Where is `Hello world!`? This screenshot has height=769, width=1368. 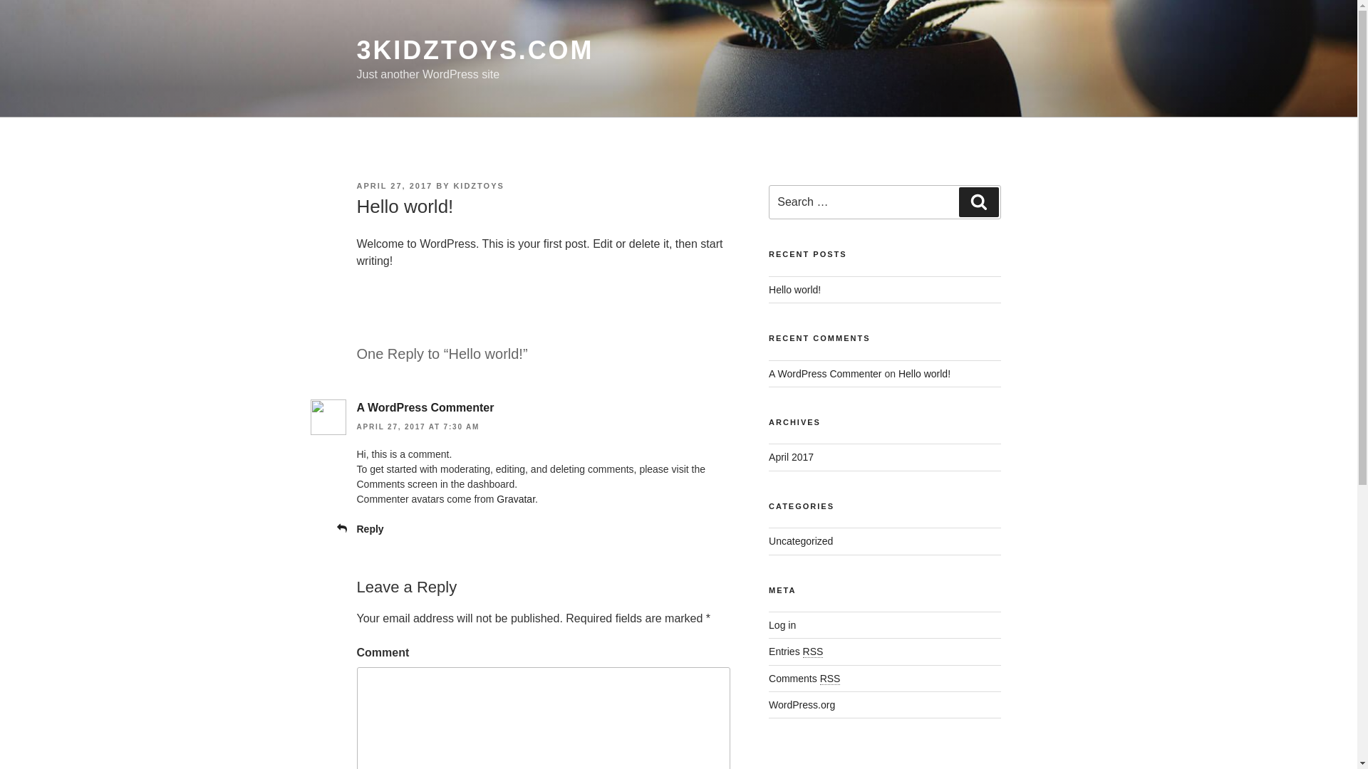 Hello world! is located at coordinates (925, 374).